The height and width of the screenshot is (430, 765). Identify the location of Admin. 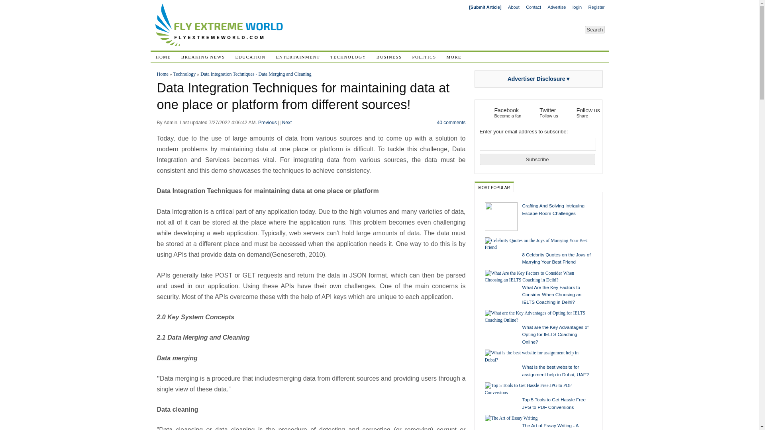
(171, 123).